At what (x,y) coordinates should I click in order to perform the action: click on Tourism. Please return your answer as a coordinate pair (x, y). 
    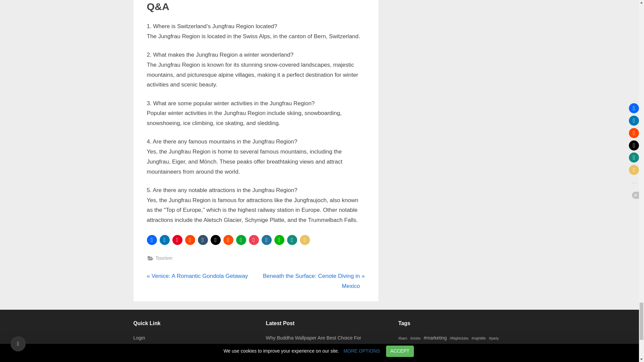
    Looking at the image, I should click on (197, 276).